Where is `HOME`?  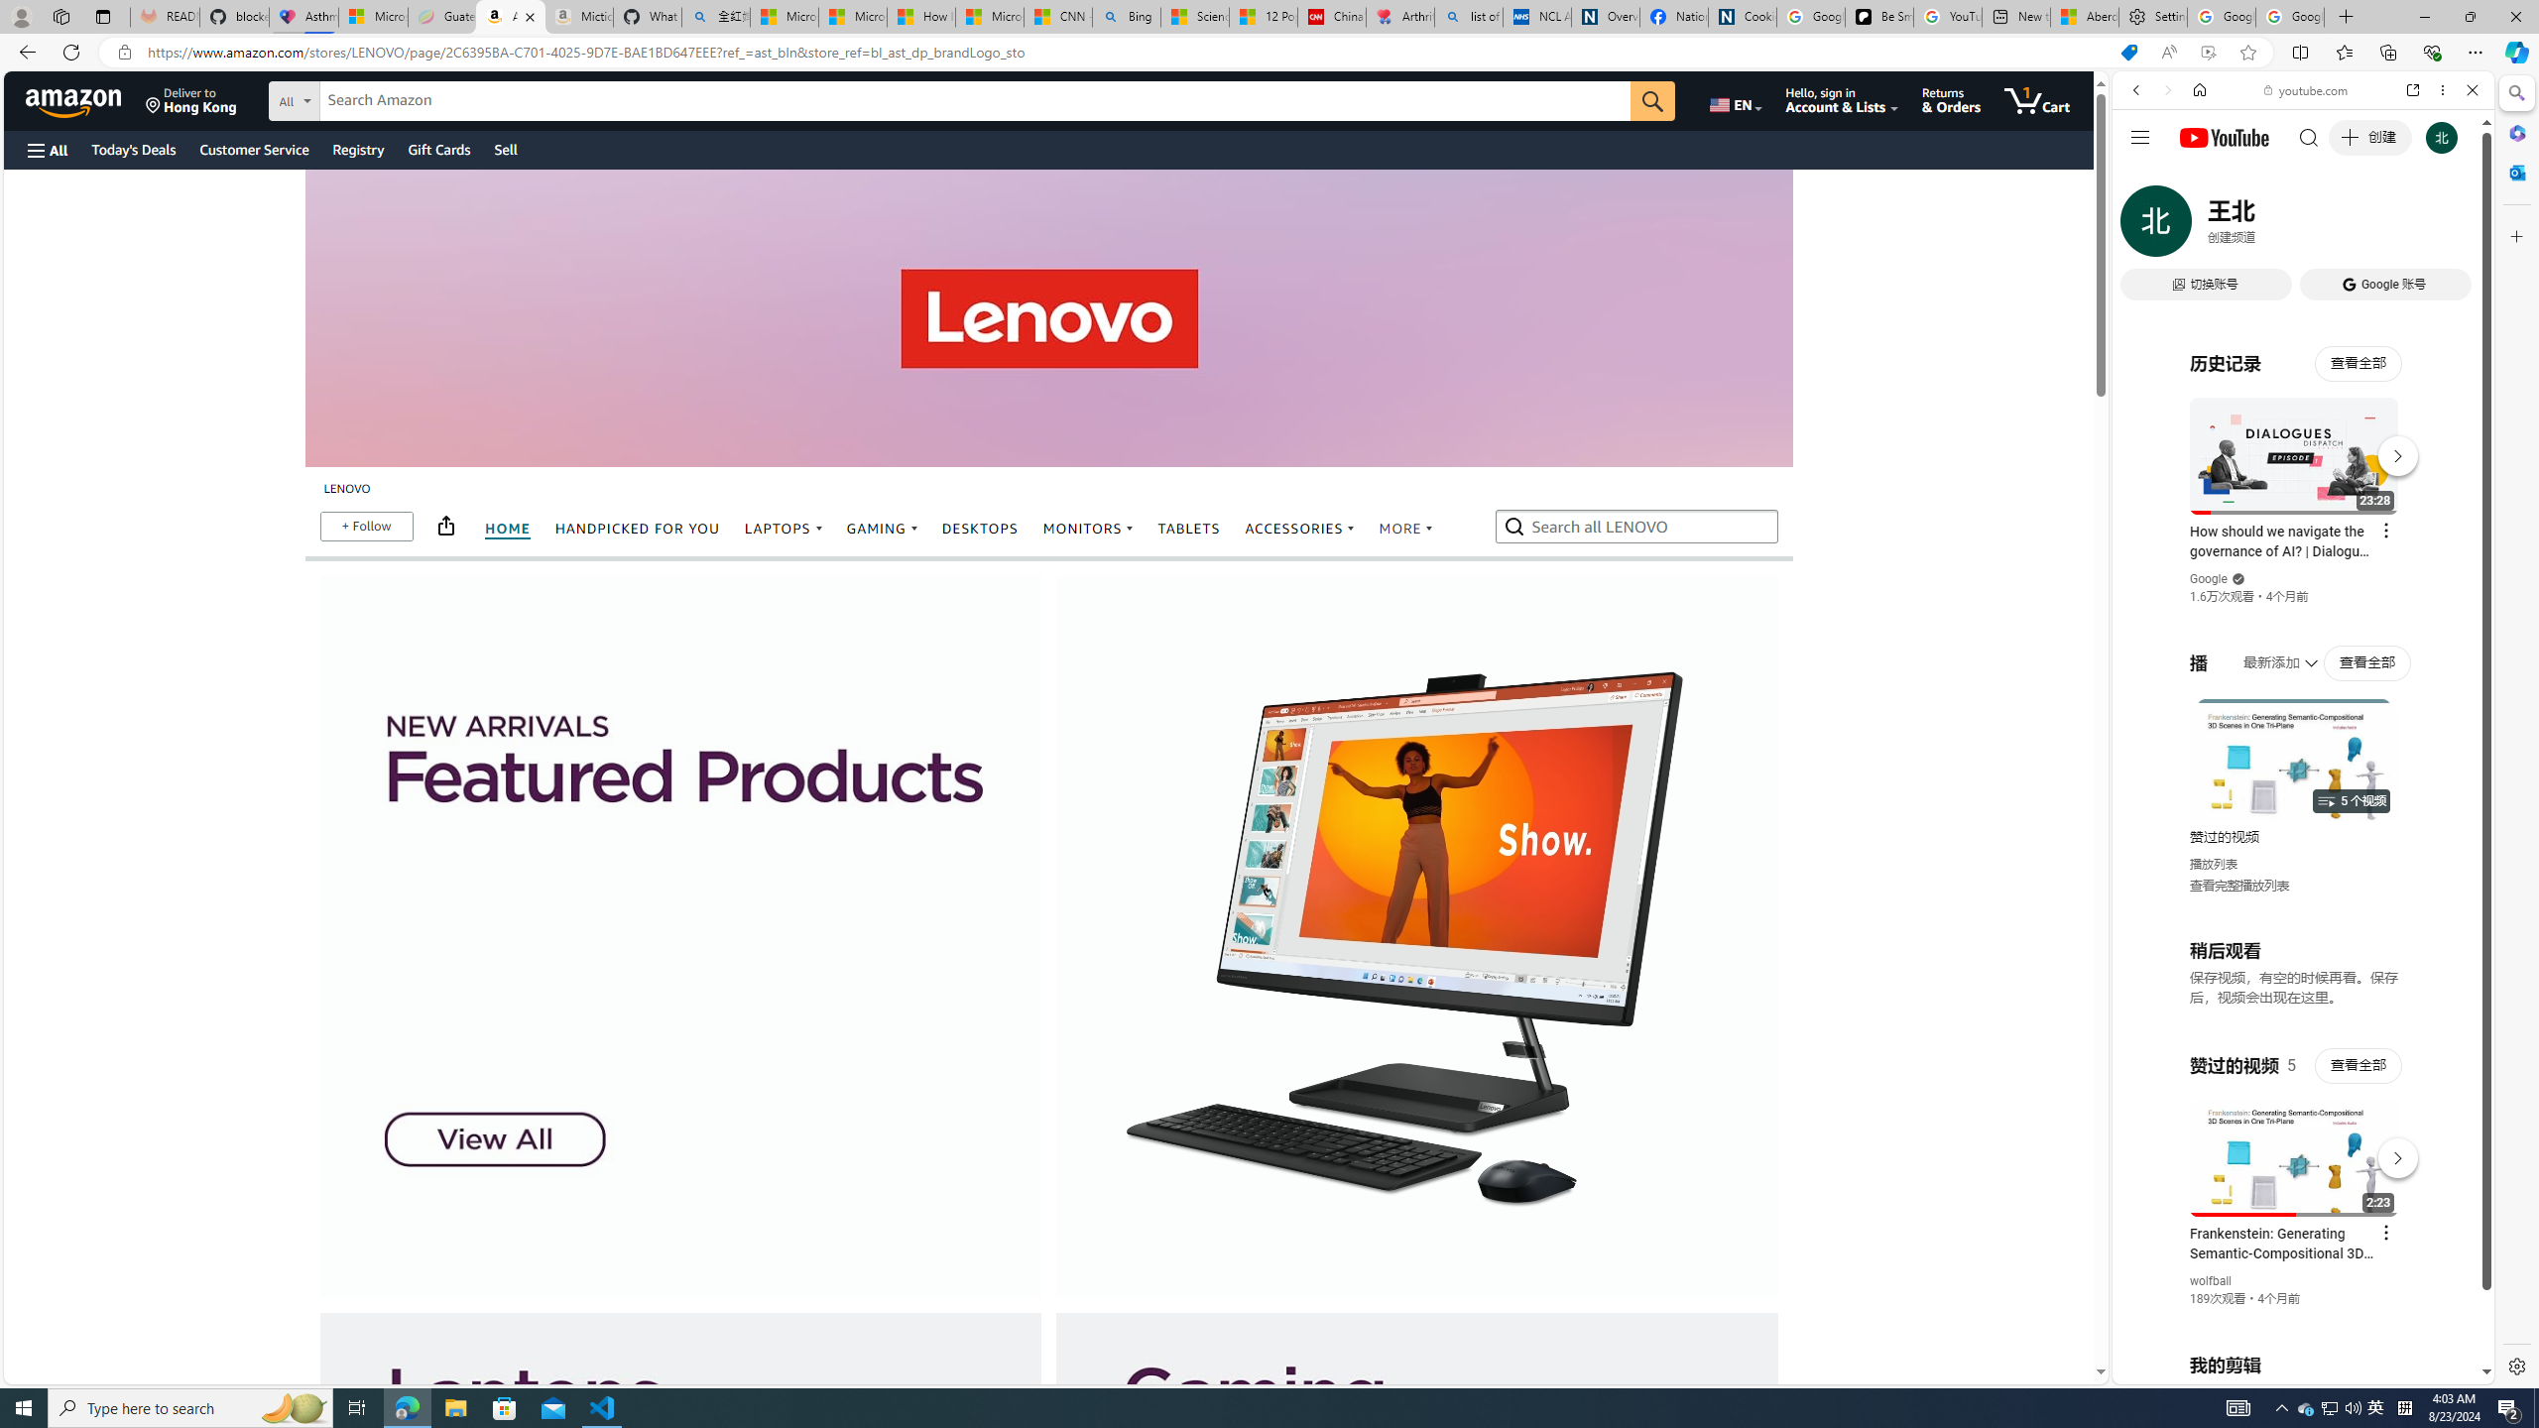
HOME is located at coordinates (508, 528).